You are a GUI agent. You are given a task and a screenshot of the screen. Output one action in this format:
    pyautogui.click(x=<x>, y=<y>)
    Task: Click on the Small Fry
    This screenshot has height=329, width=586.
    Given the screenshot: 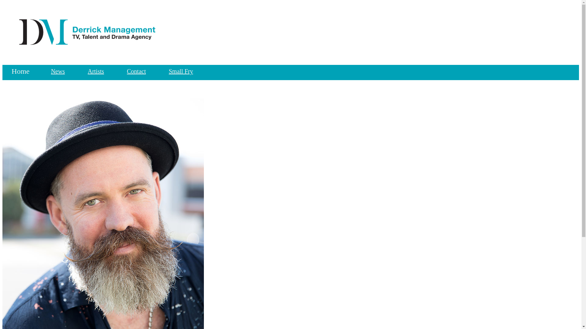 What is the action you would take?
    pyautogui.click(x=181, y=71)
    